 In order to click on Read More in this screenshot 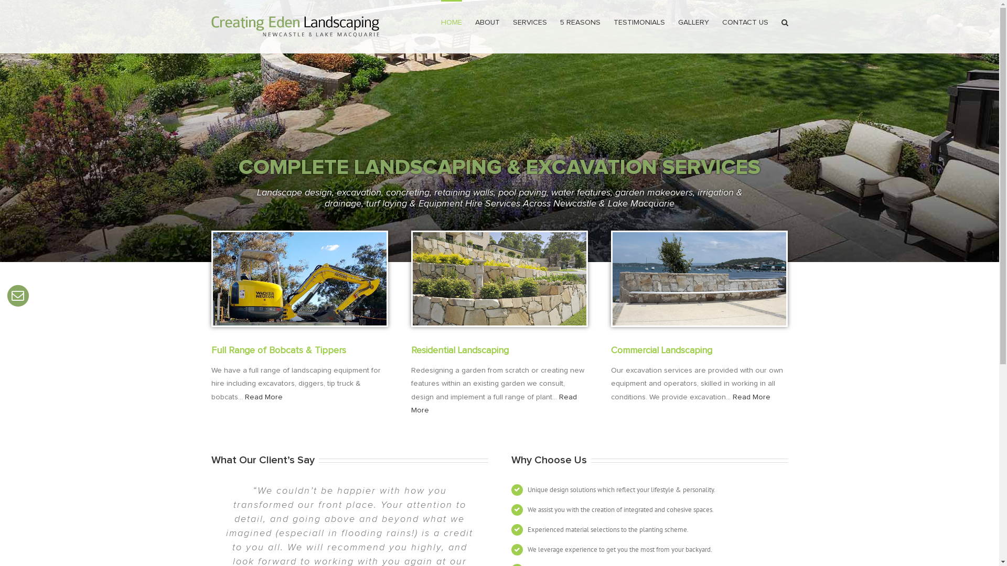, I will do `click(494, 404)`.